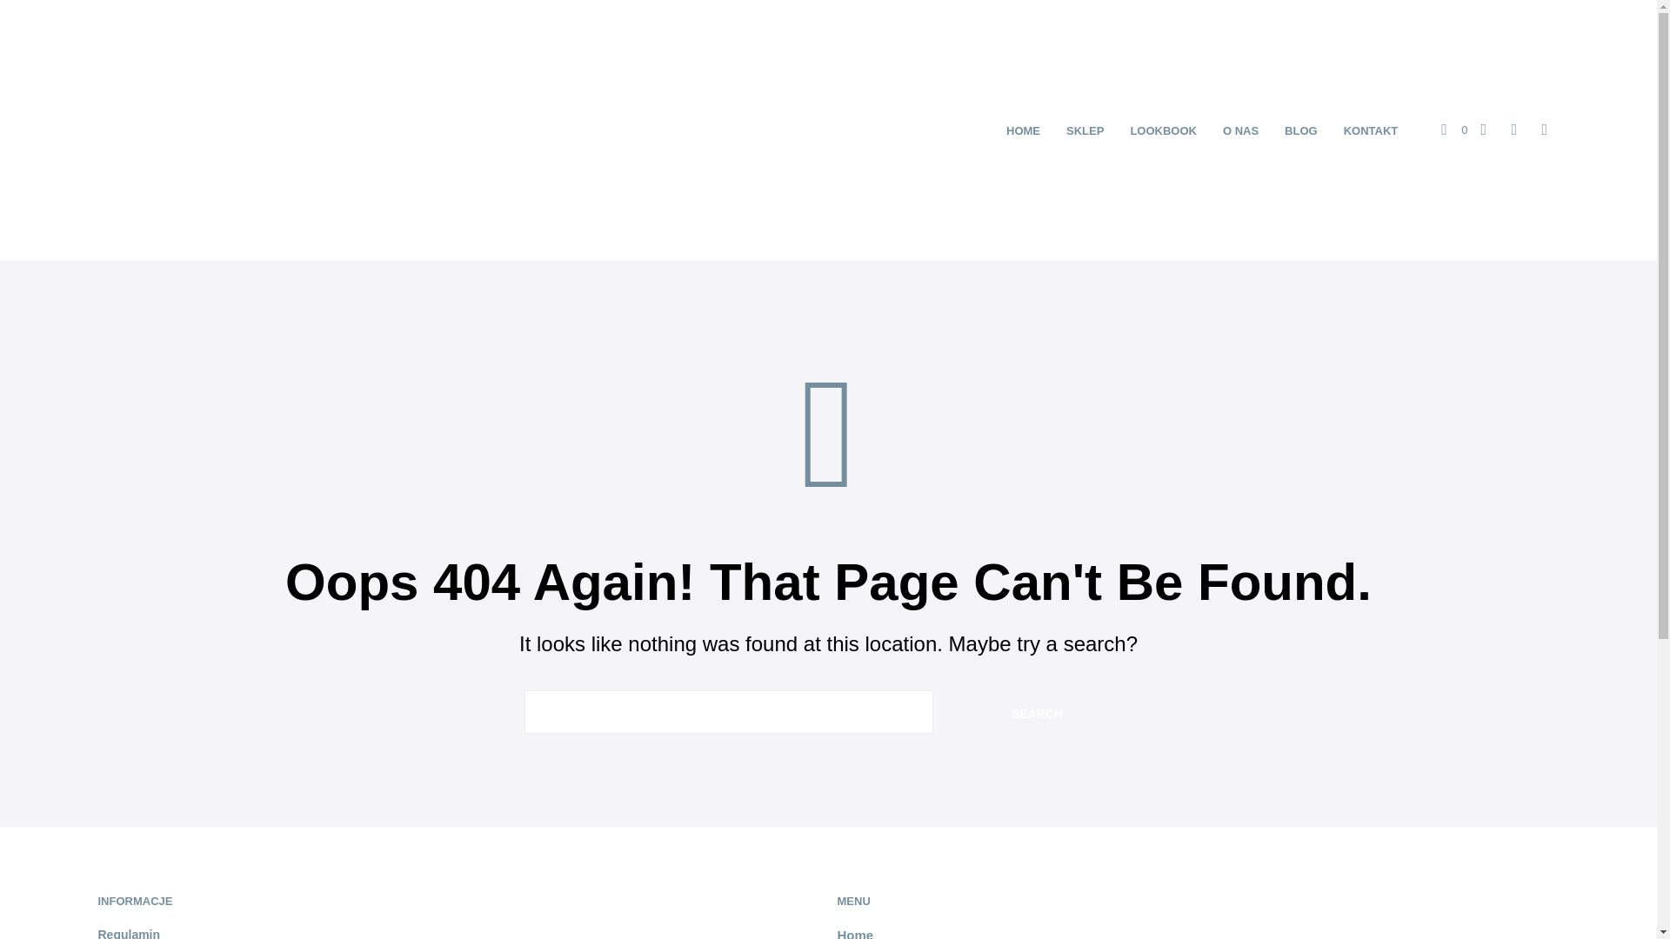 The image size is (1670, 939). What do you see at coordinates (854, 934) in the screenshot?
I see `Home` at bounding box center [854, 934].